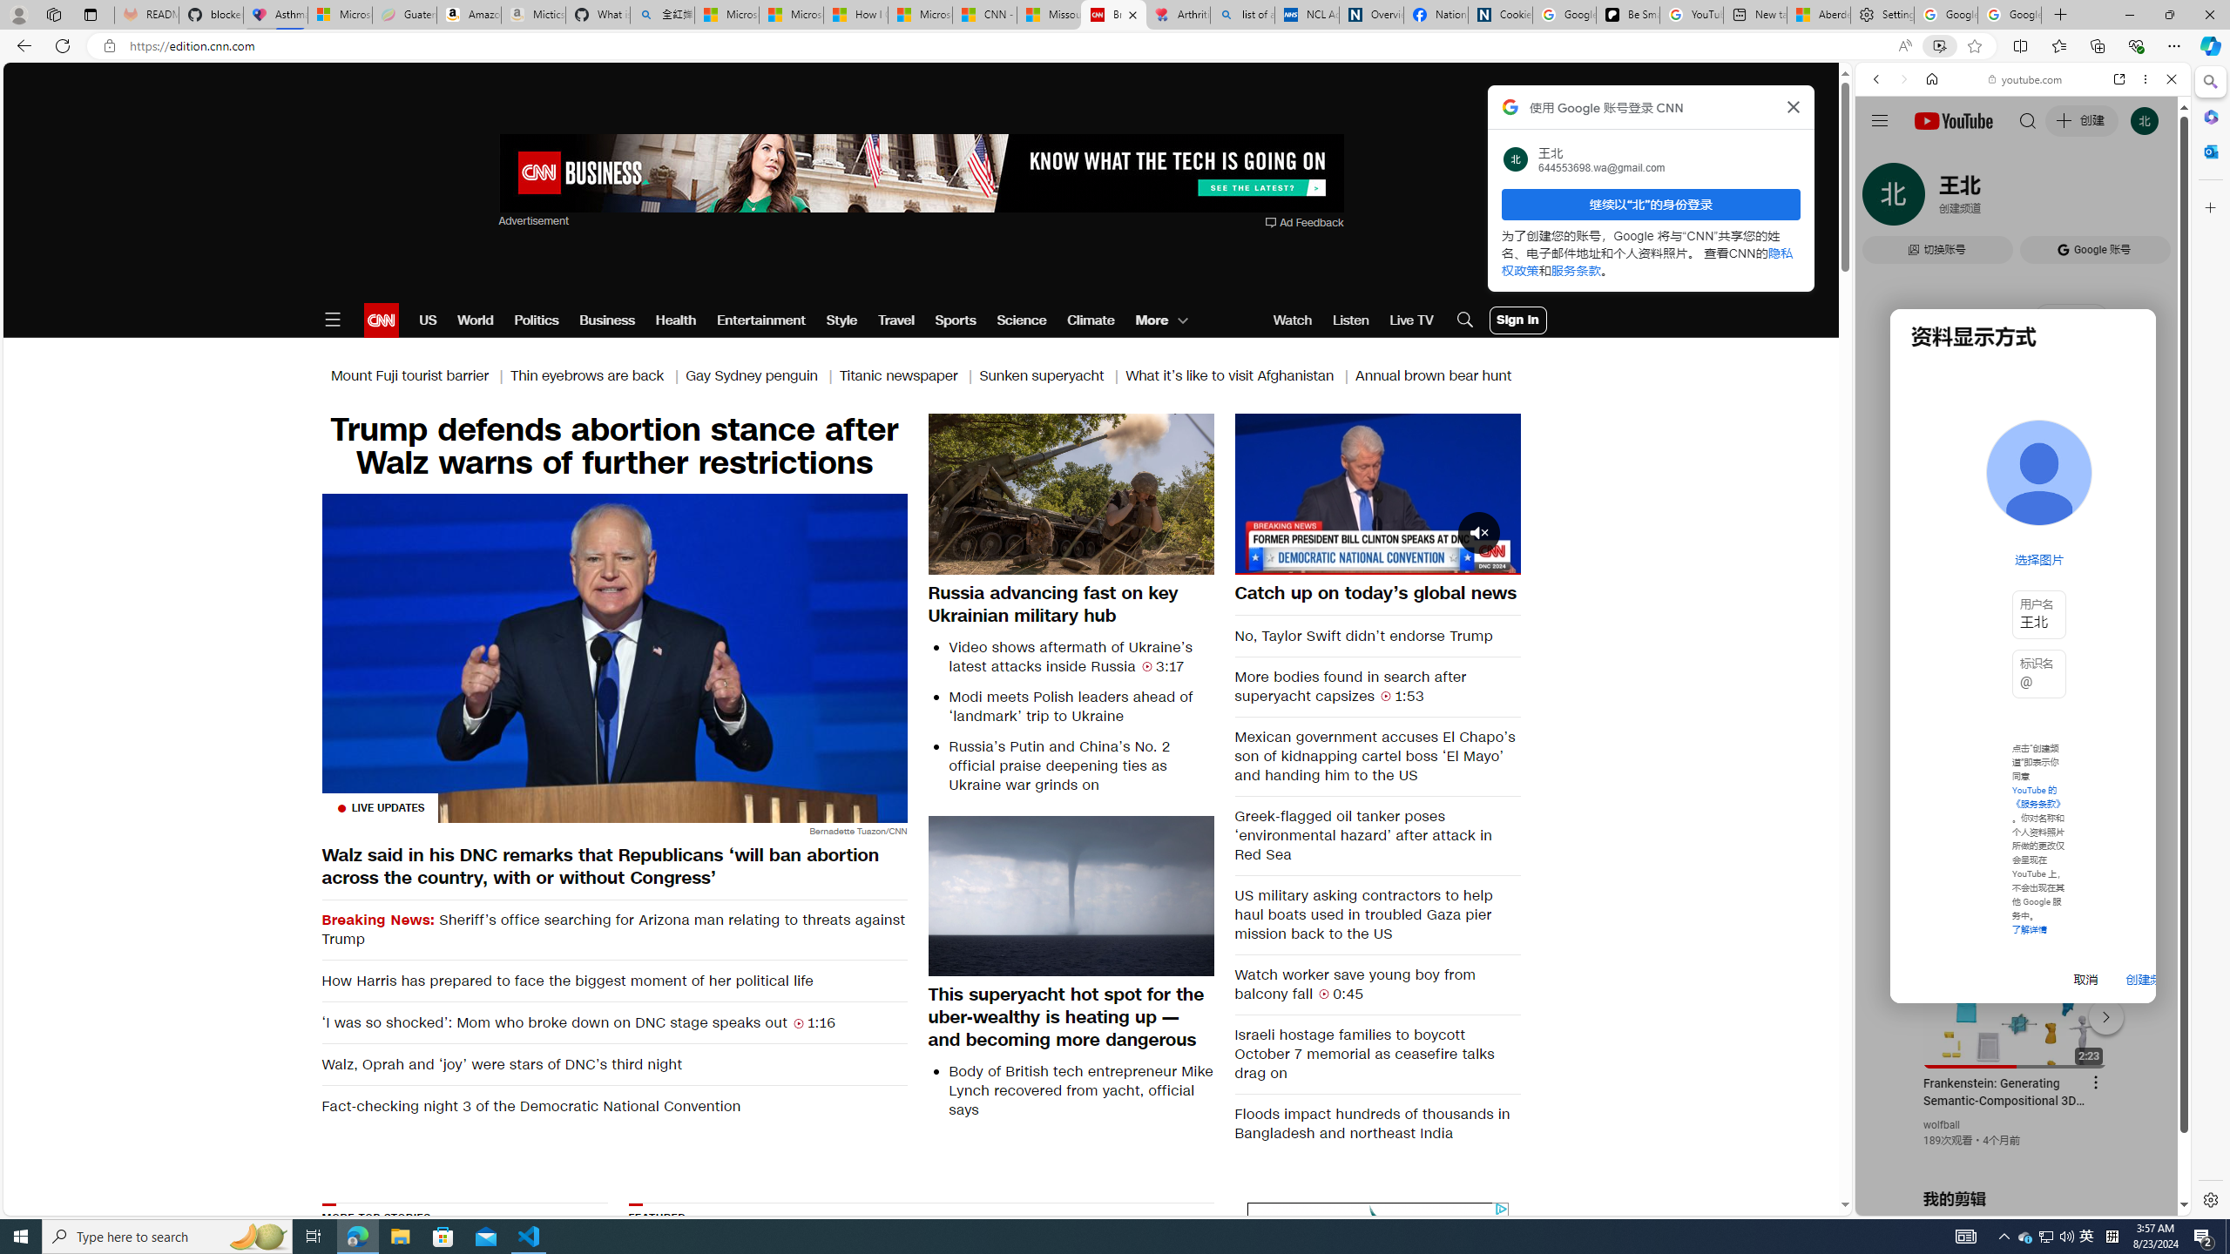 The image size is (2230, 1254). Describe the element at coordinates (1411, 320) in the screenshot. I see `Live TV` at that location.